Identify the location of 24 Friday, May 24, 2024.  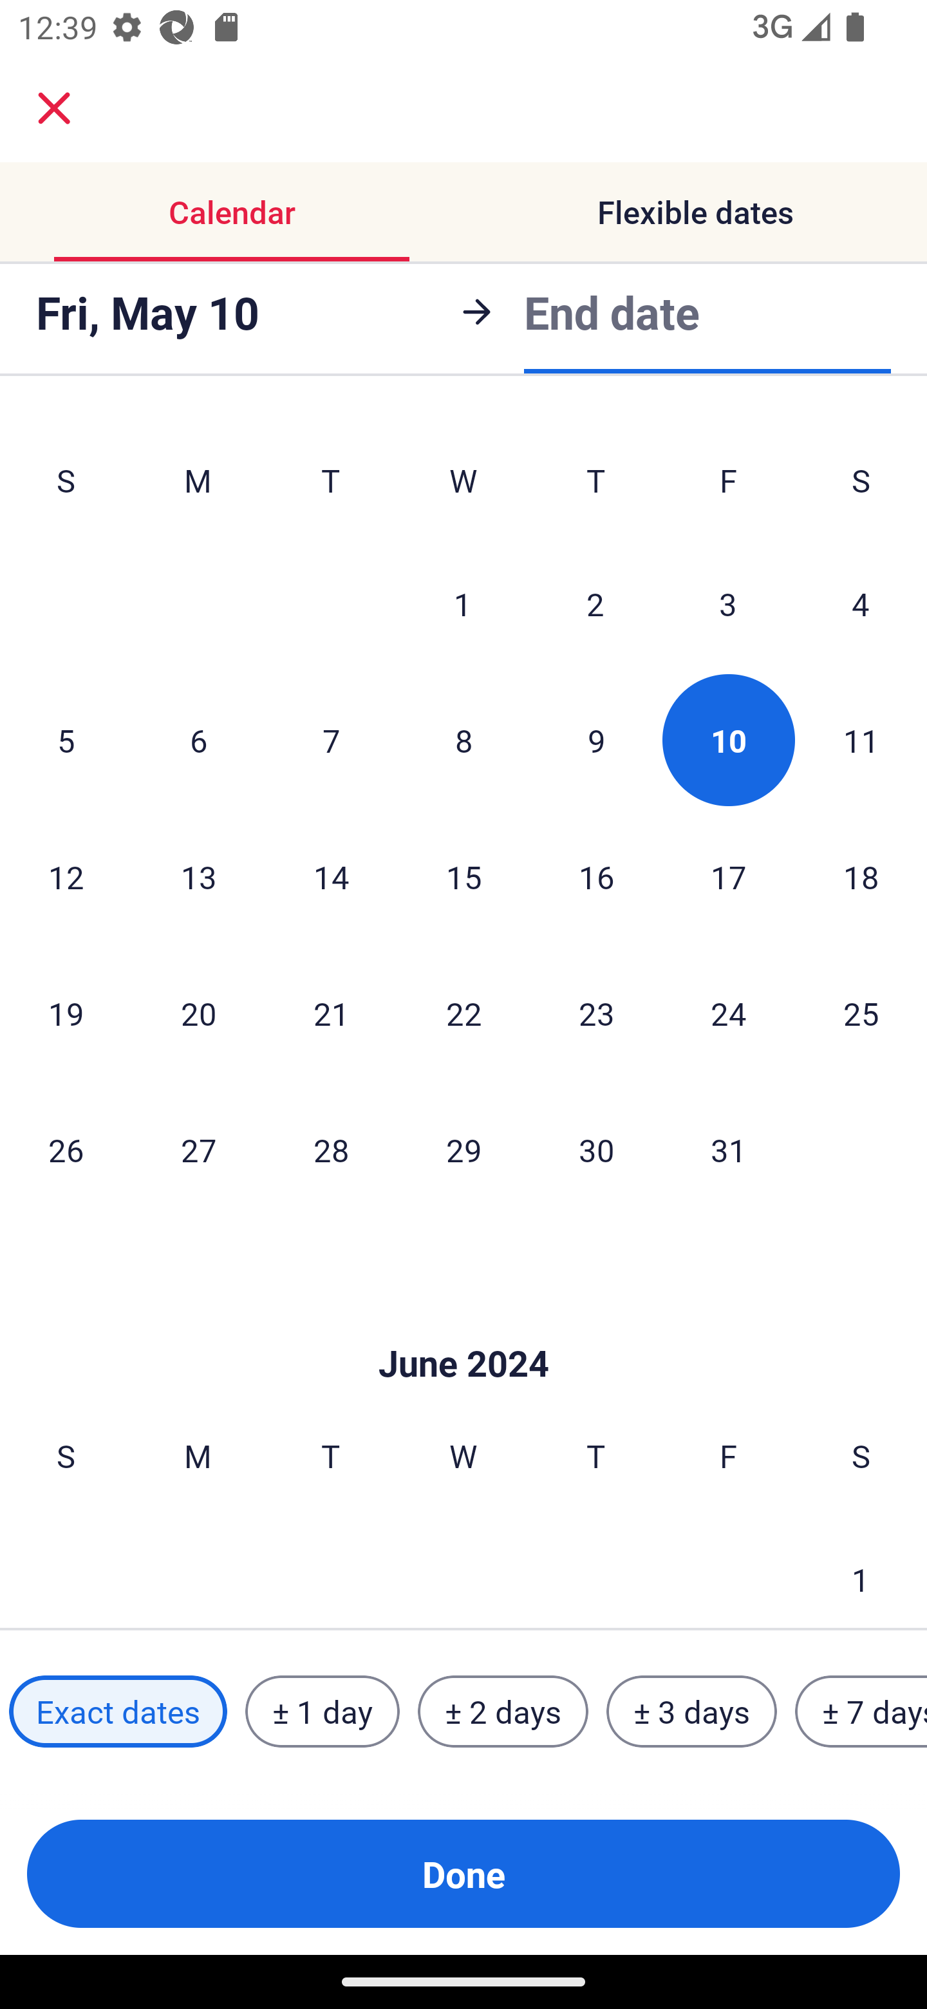
(729, 1012).